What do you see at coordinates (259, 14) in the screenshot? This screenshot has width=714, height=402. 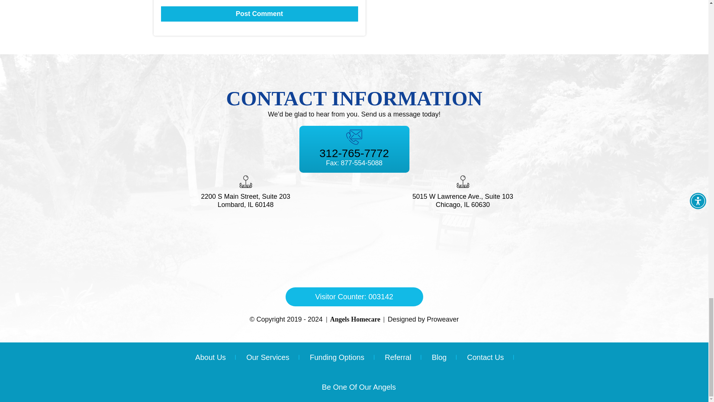 I see `Post Comment` at bounding box center [259, 14].